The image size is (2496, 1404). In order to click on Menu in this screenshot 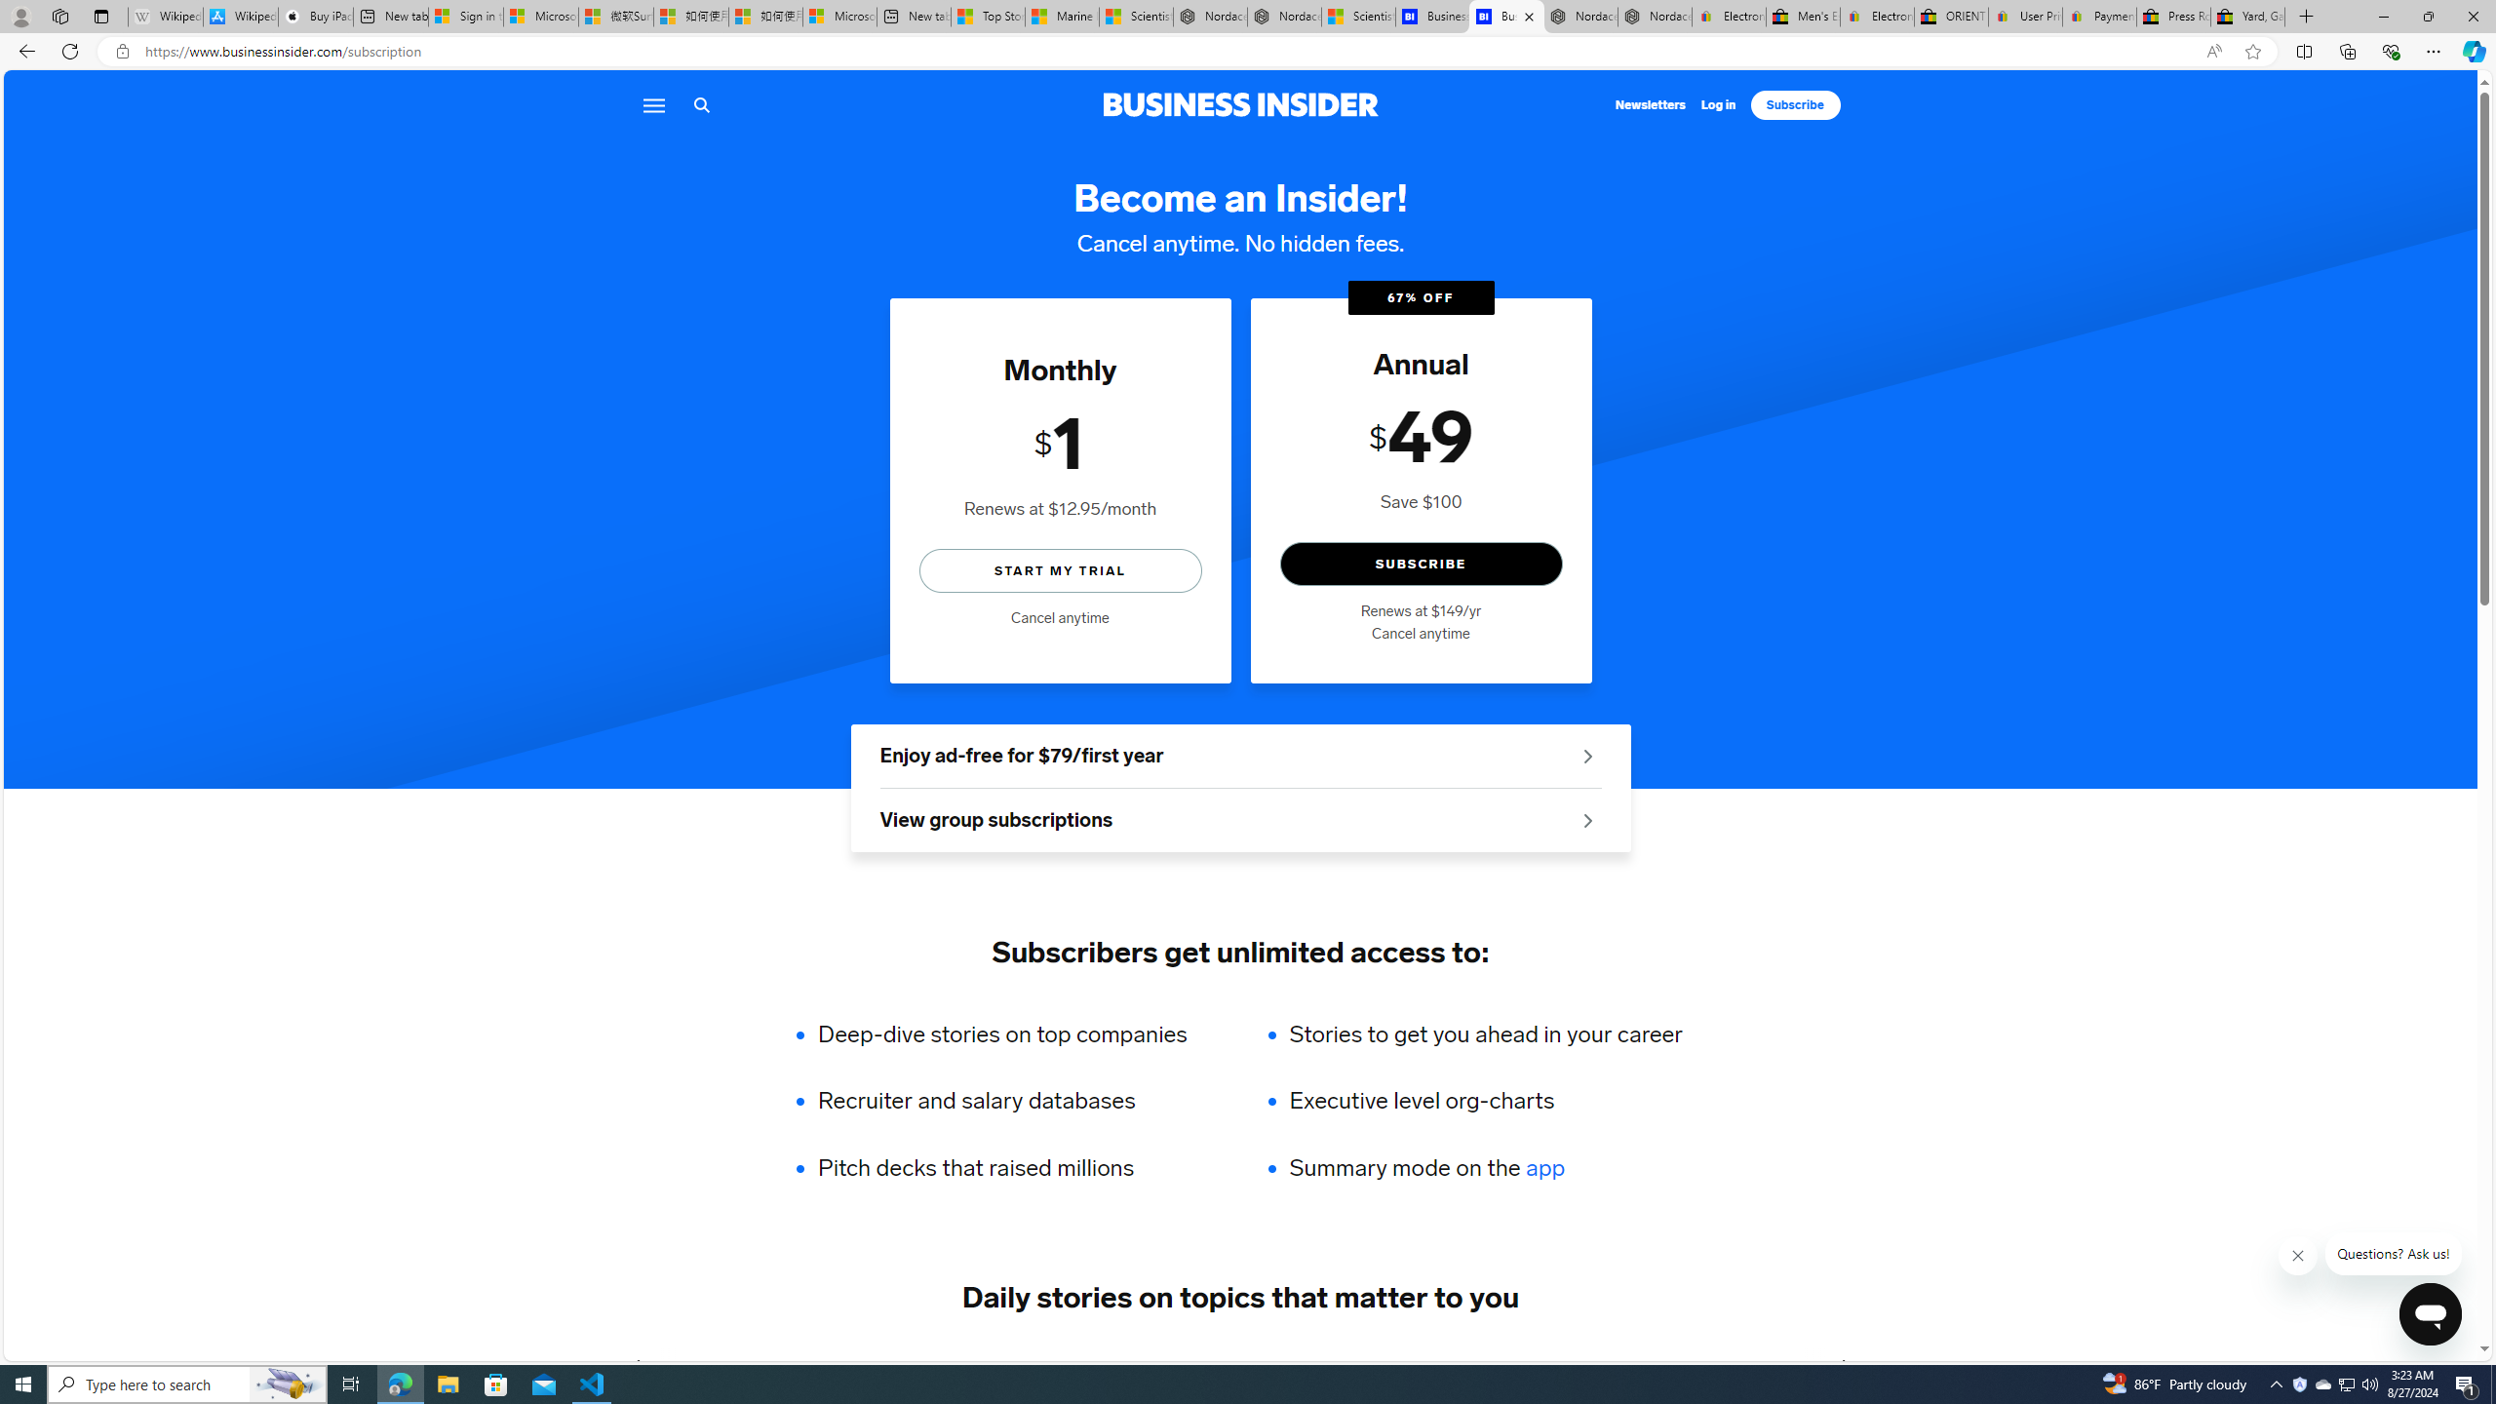, I will do `click(651, 105)`.